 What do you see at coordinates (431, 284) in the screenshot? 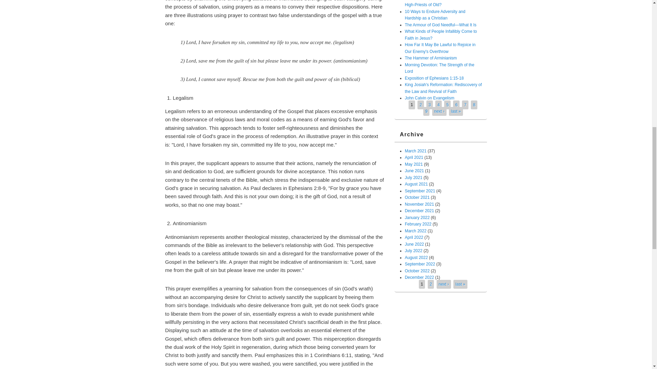
I see `Go to page 2` at bounding box center [431, 284].